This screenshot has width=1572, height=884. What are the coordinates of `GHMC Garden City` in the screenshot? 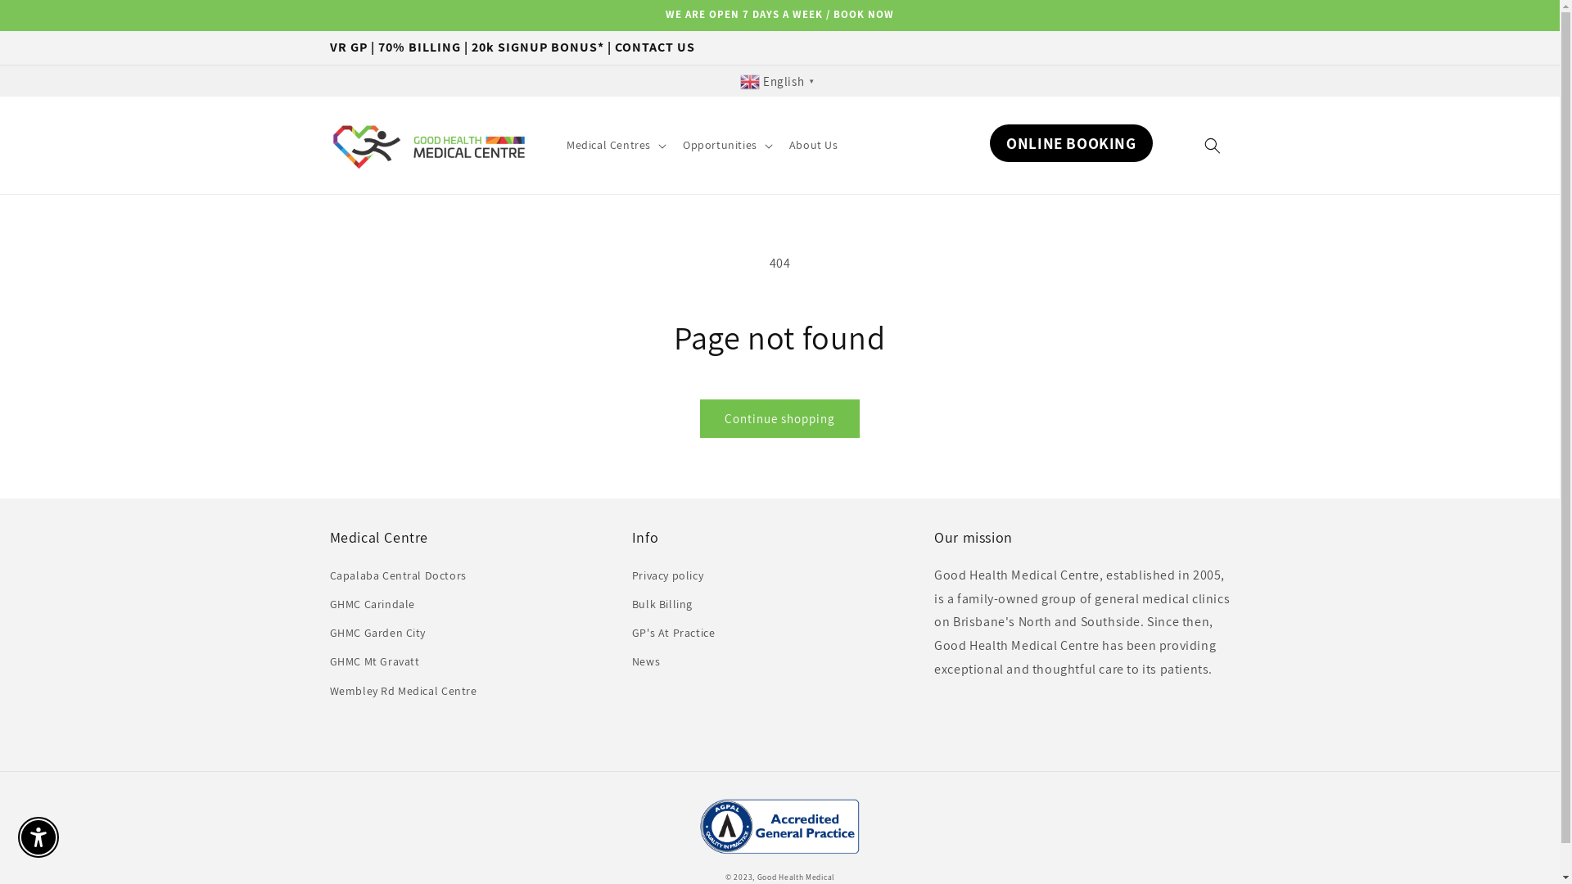 It's located at (377, 634).